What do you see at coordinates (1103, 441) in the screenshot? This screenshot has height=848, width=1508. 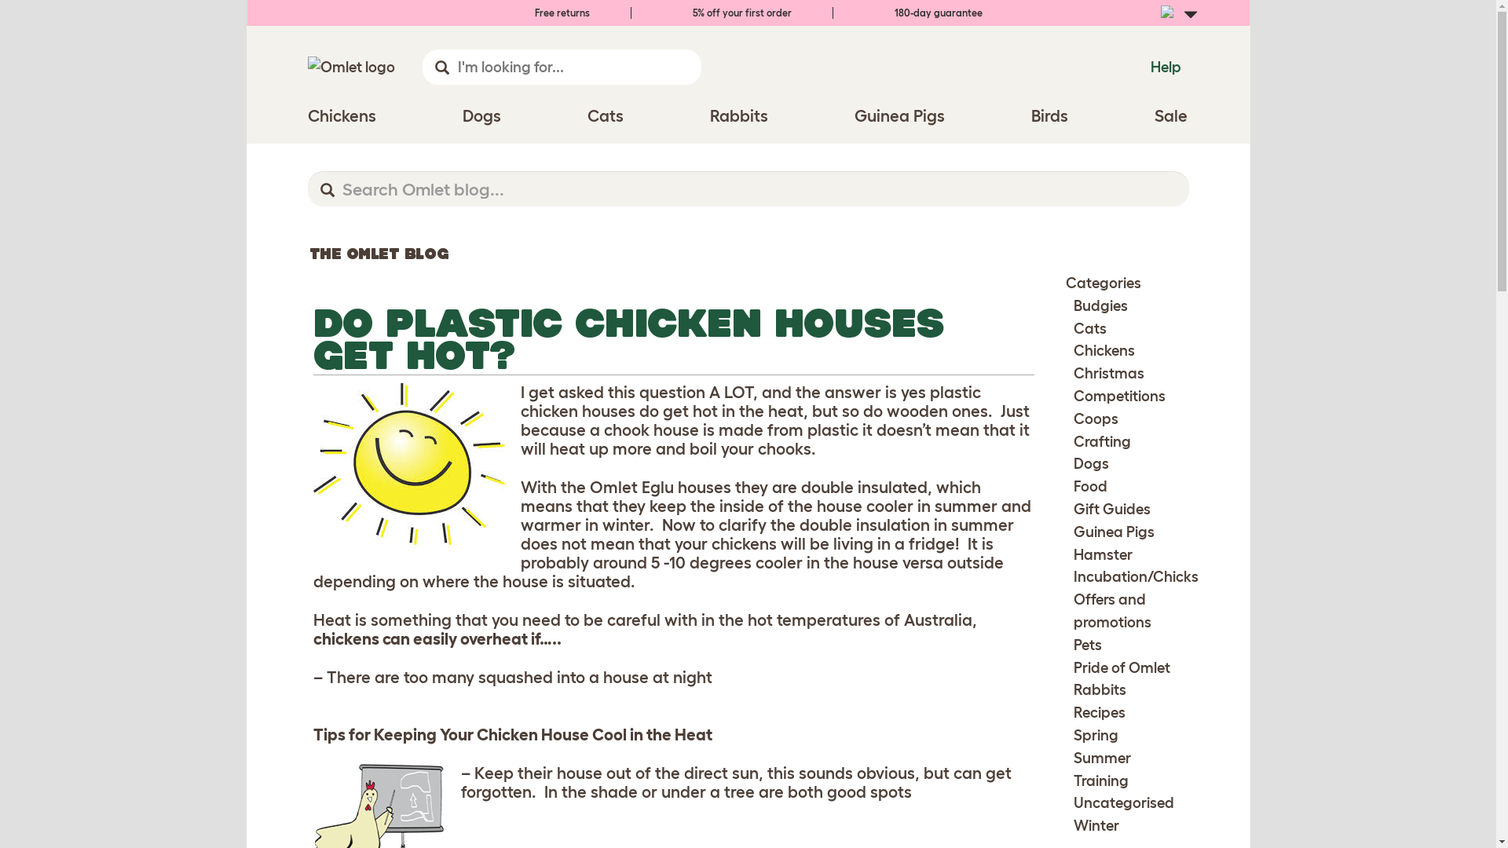 I see `Crafting` at bounding box center [1103, 441].